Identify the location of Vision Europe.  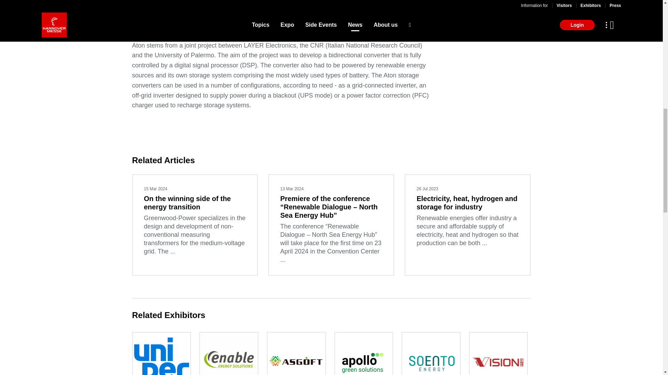
(499, 353).